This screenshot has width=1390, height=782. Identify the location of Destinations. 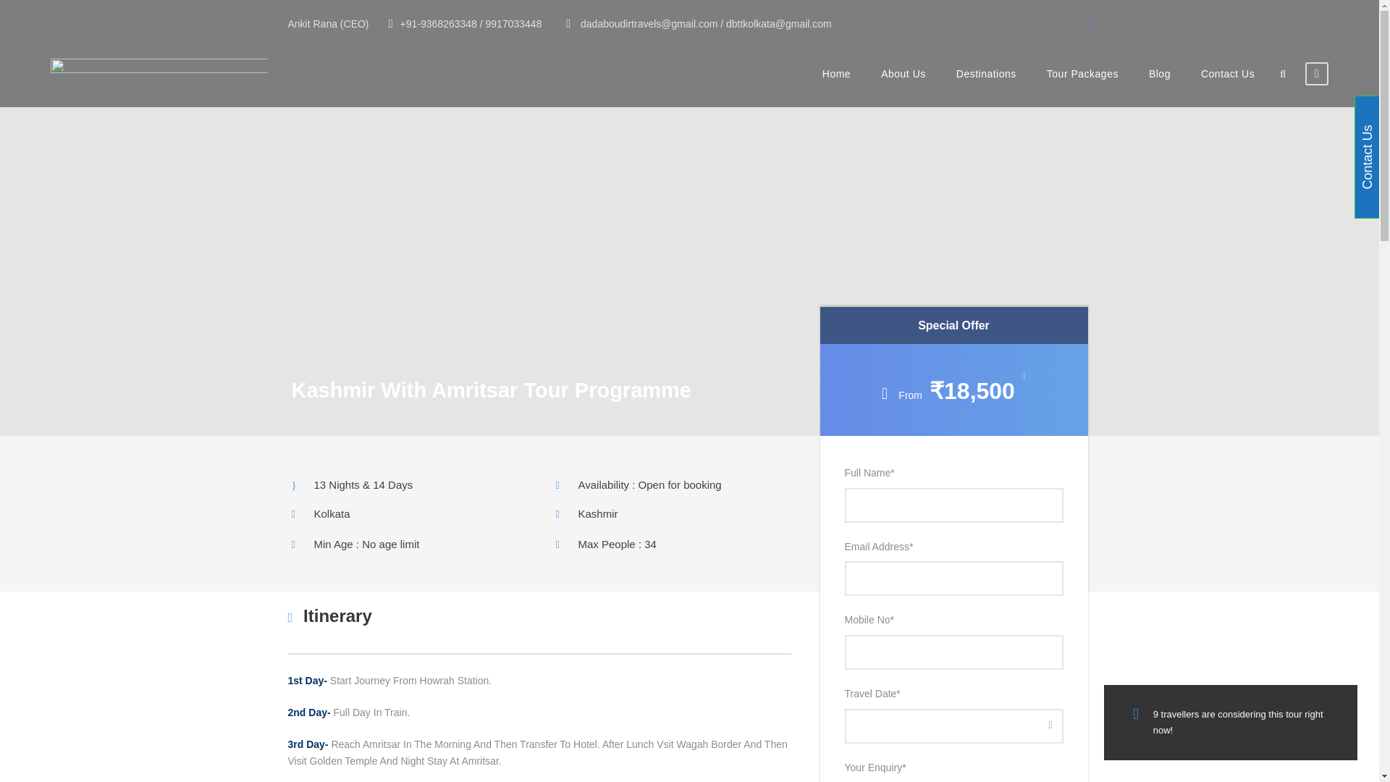
(986, 85).